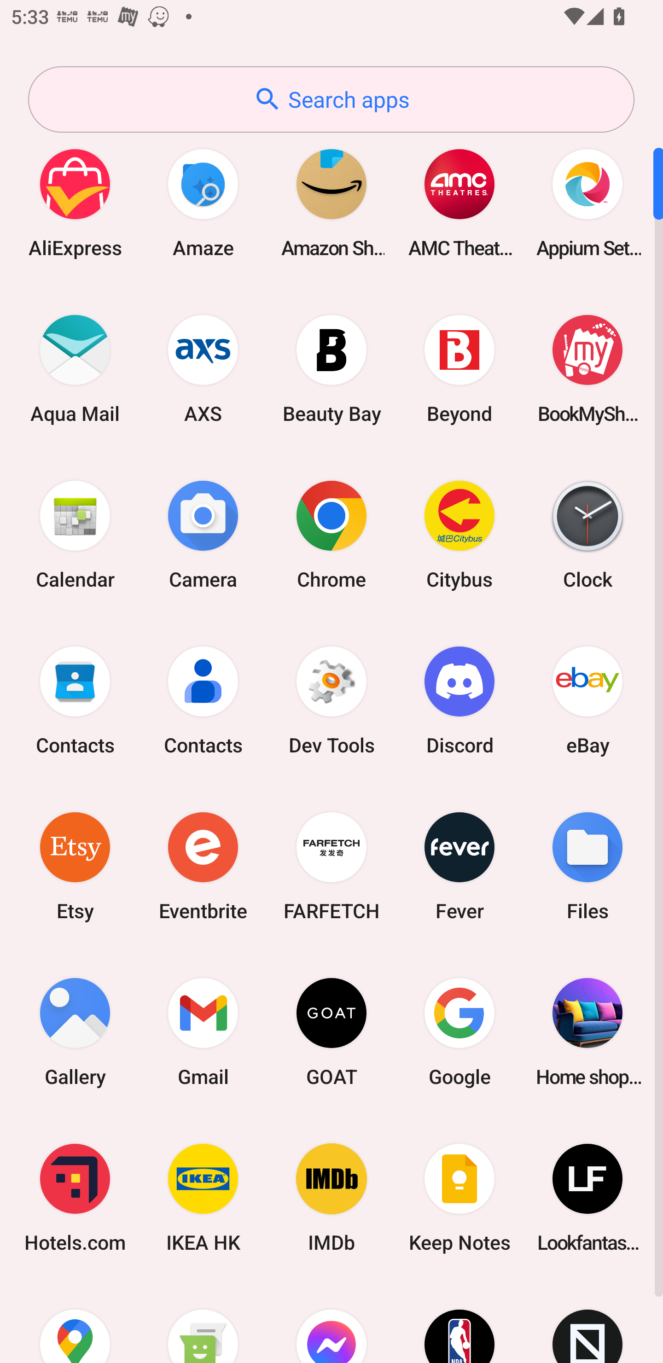 The width and height of the screenshot is (663, 1363). I want to click on Discord, so click(459, 700).